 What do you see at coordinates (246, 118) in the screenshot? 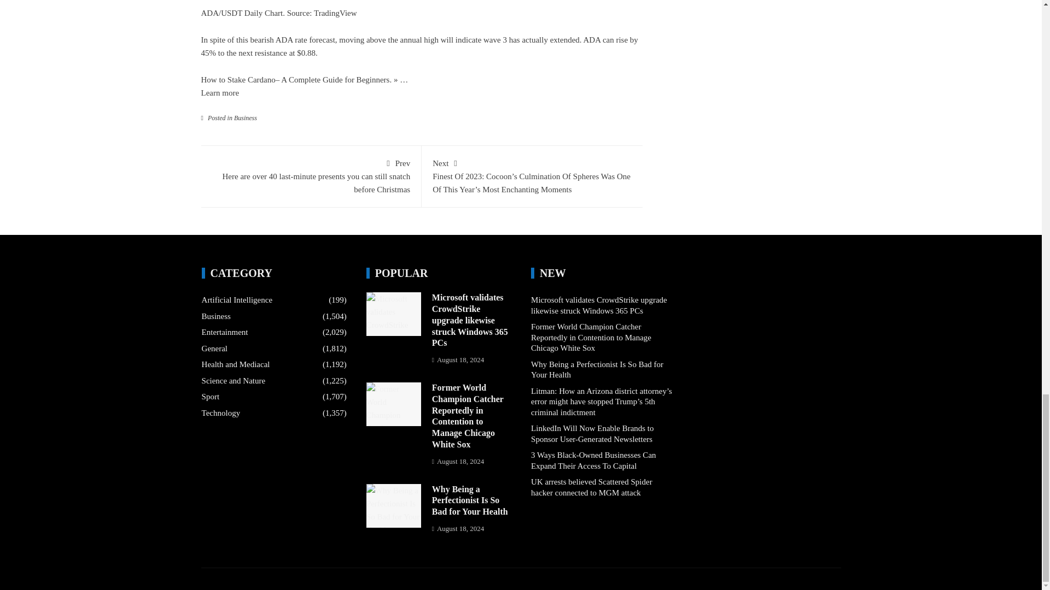
I see `Business` at bounding box center [246, 118].